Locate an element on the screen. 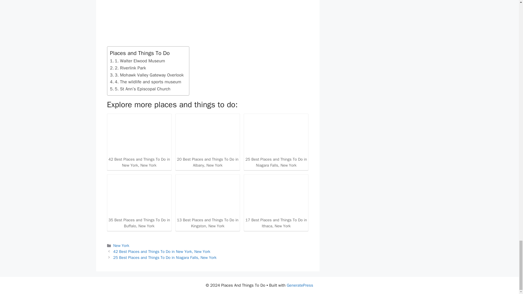 The image size is (523, 294). 4. The wildlife and sports museum is located at coordinates (145, 82).